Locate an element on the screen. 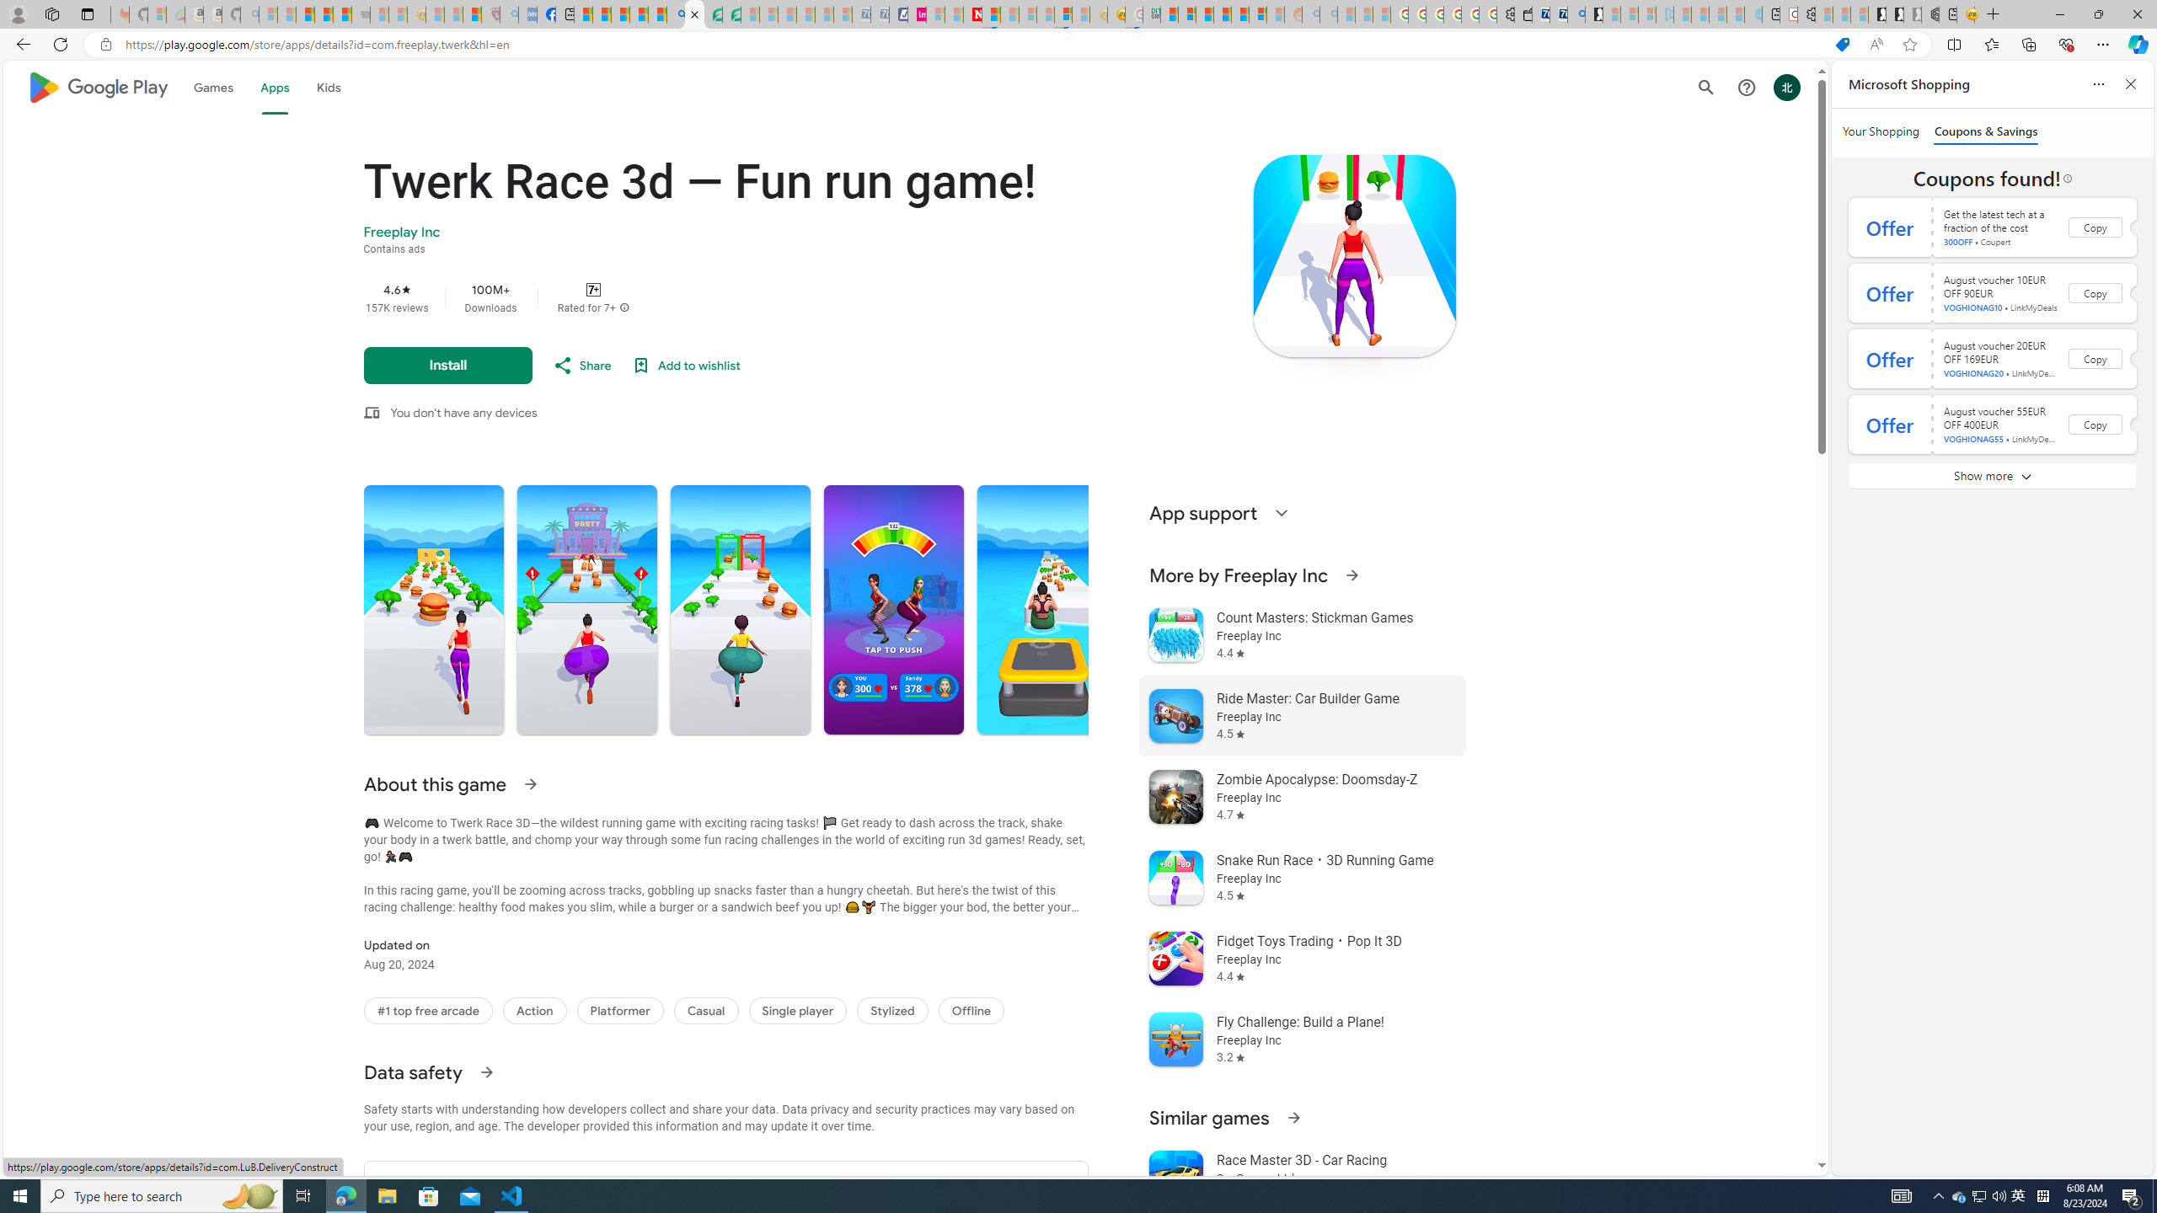  See more information on More by Freeplay Inc is located at coordinates (1351, 575).